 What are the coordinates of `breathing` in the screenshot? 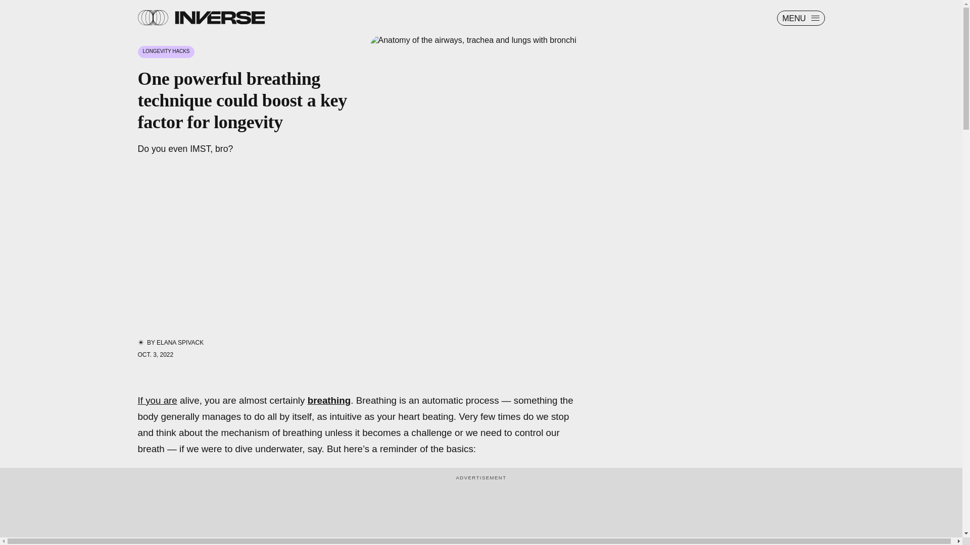 It's located at (329, 400).